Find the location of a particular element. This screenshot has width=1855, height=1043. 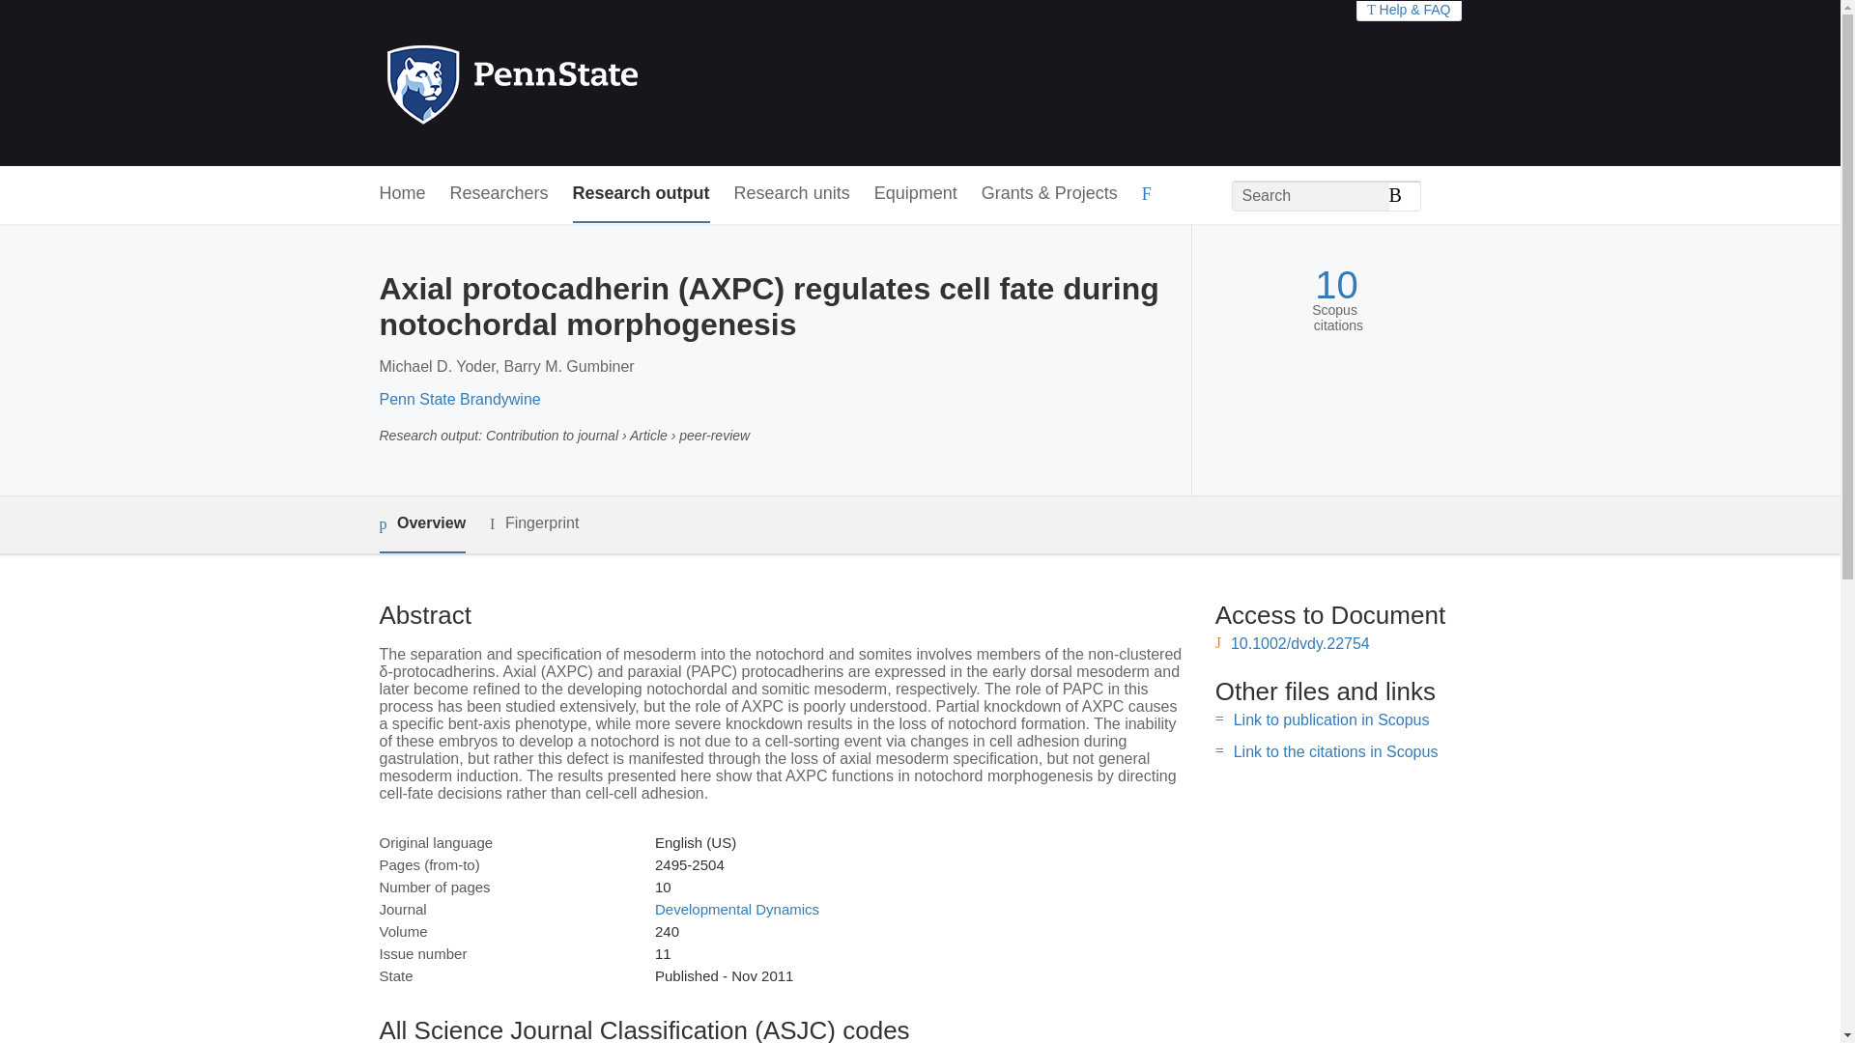

Overview is located at coordinates (421, 525).